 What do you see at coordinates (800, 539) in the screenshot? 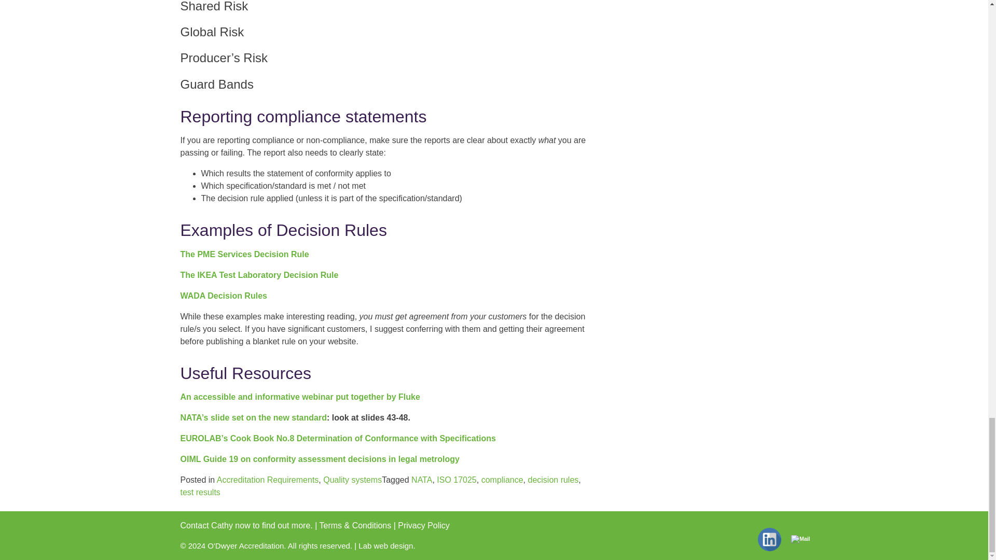
I see `Mail` at bounding box center [800, 539].